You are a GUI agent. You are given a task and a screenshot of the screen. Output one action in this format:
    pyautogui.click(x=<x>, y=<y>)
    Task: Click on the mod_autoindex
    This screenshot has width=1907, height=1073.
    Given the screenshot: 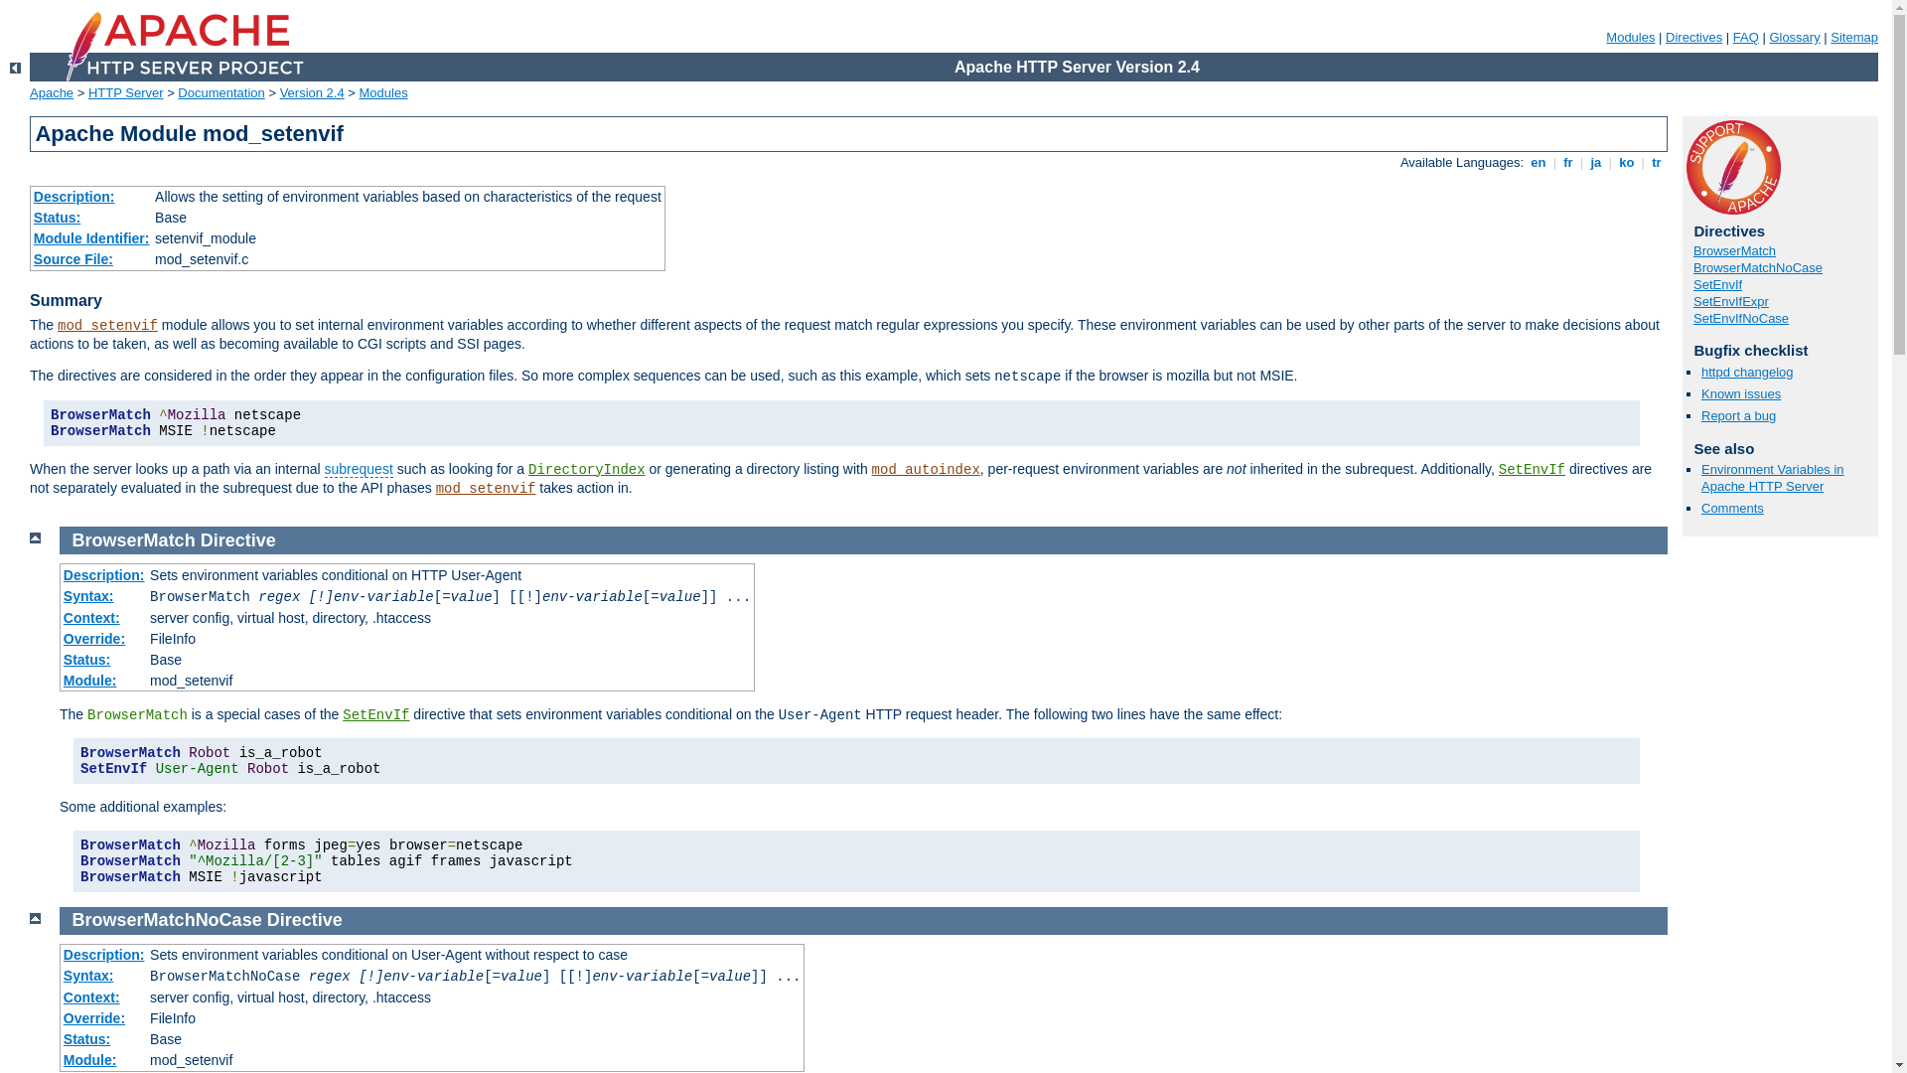 What is the action you would take?
    pyautogui.click(x=926, y=470)
    